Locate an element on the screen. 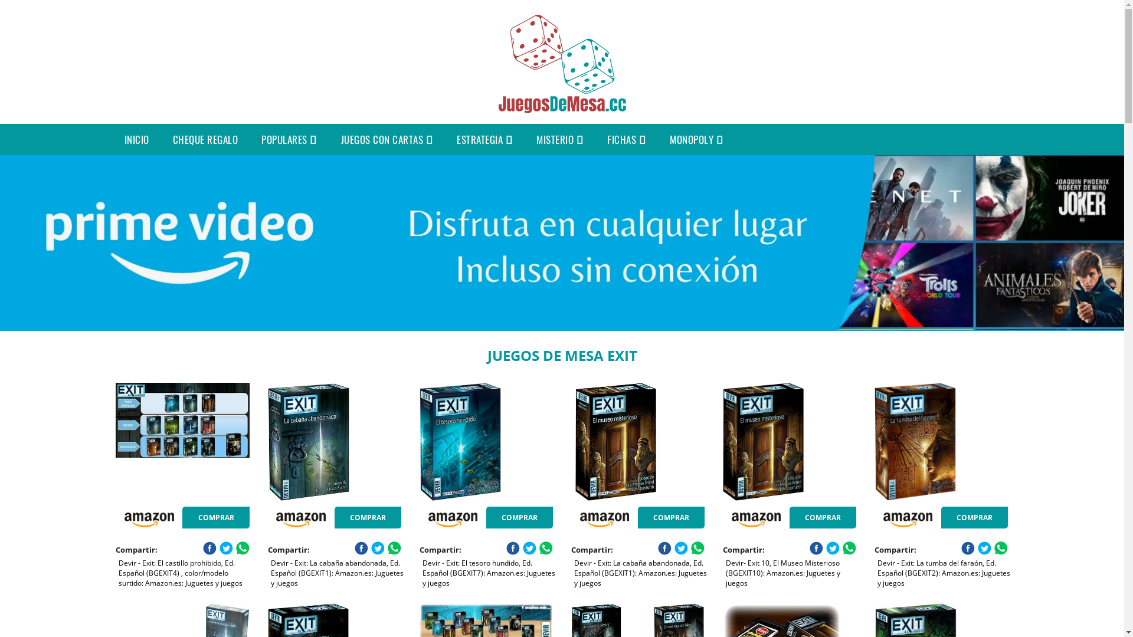 Image resolution: width=1133 pixels, height=637 pixels. FICHAS is located at coordinates (627, 139).